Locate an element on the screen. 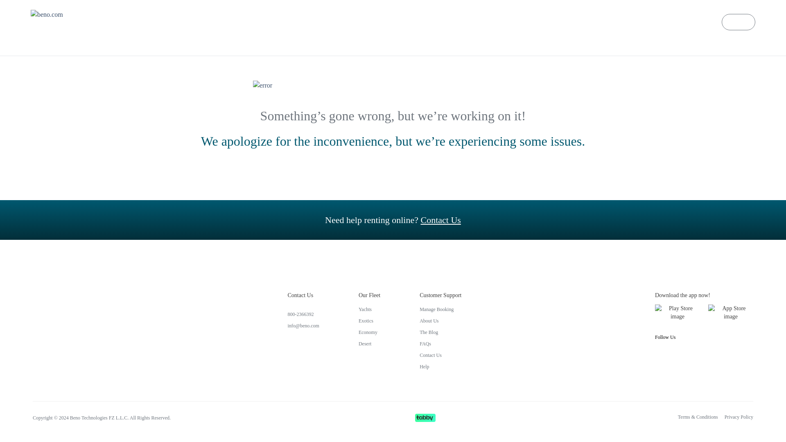 This screenshot has width=786, height=442. Help is located at coordinates (440, 366).